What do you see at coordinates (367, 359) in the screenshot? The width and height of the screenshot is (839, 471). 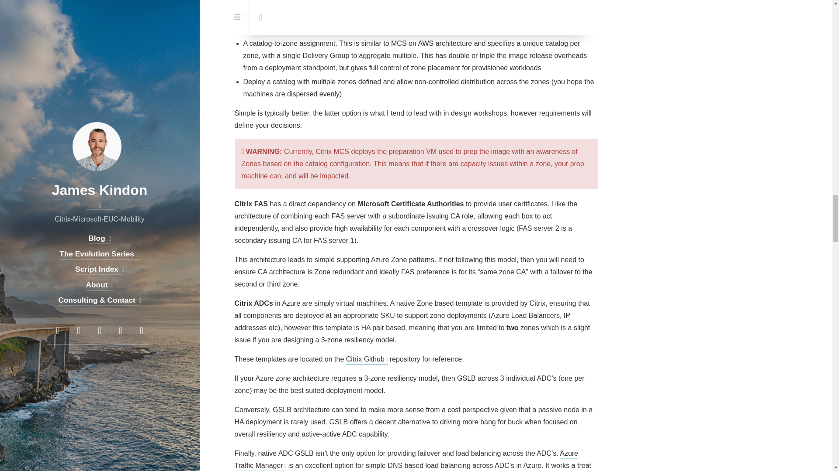 I see `Citrix Github` at bounding box center [367, 359].